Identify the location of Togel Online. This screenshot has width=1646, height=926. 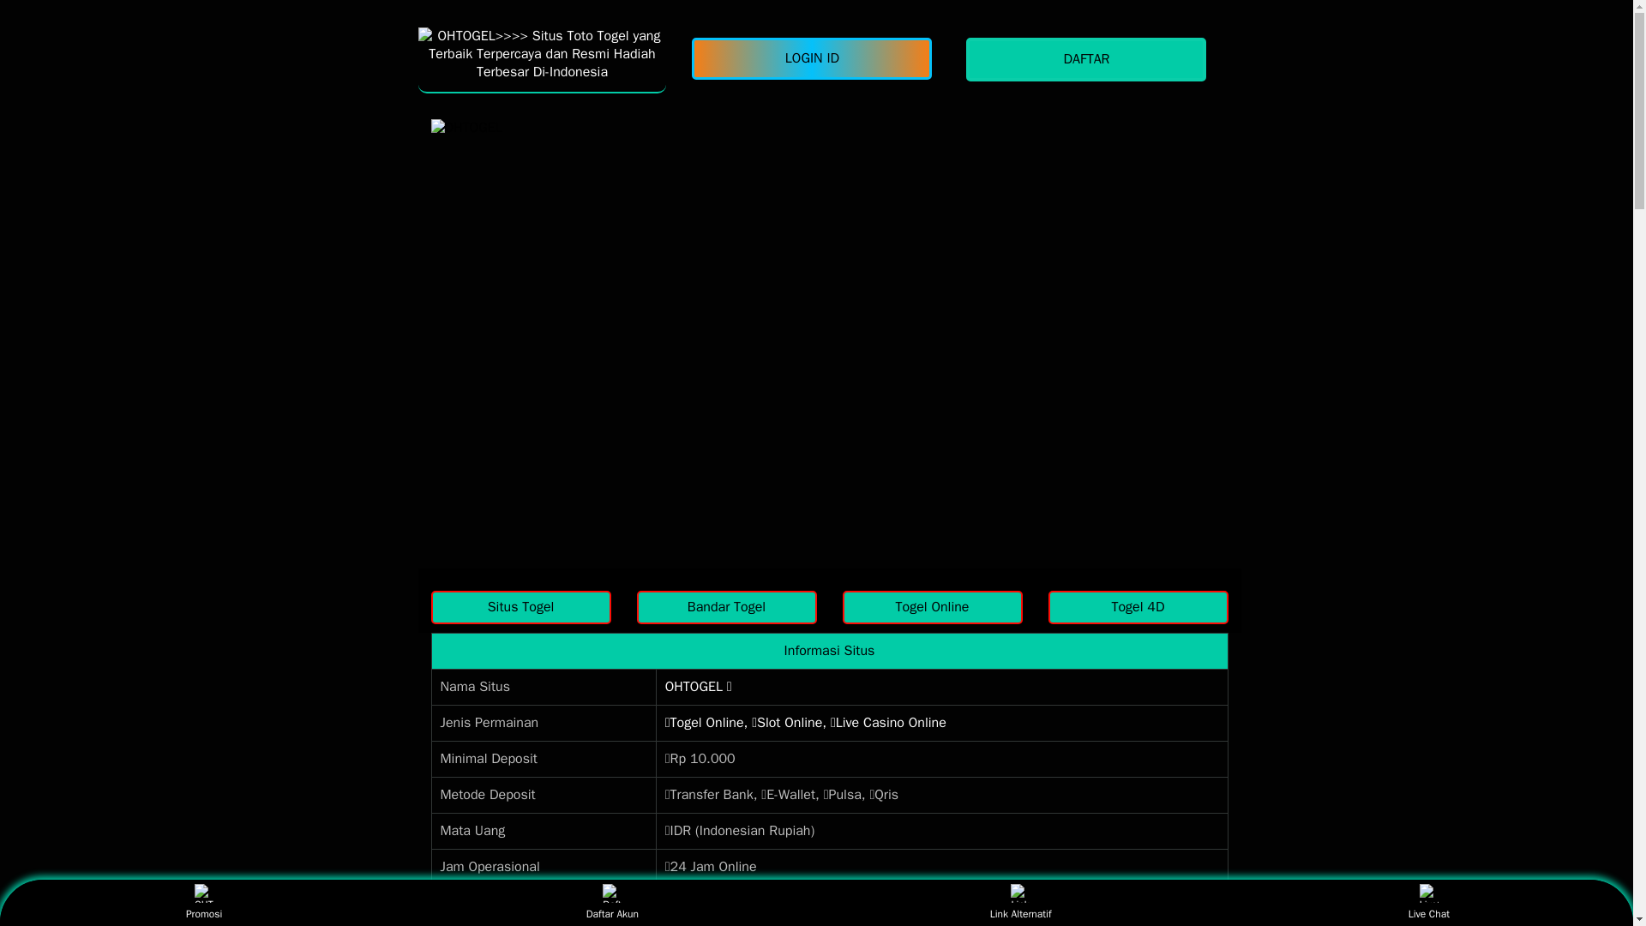
(931, 607).